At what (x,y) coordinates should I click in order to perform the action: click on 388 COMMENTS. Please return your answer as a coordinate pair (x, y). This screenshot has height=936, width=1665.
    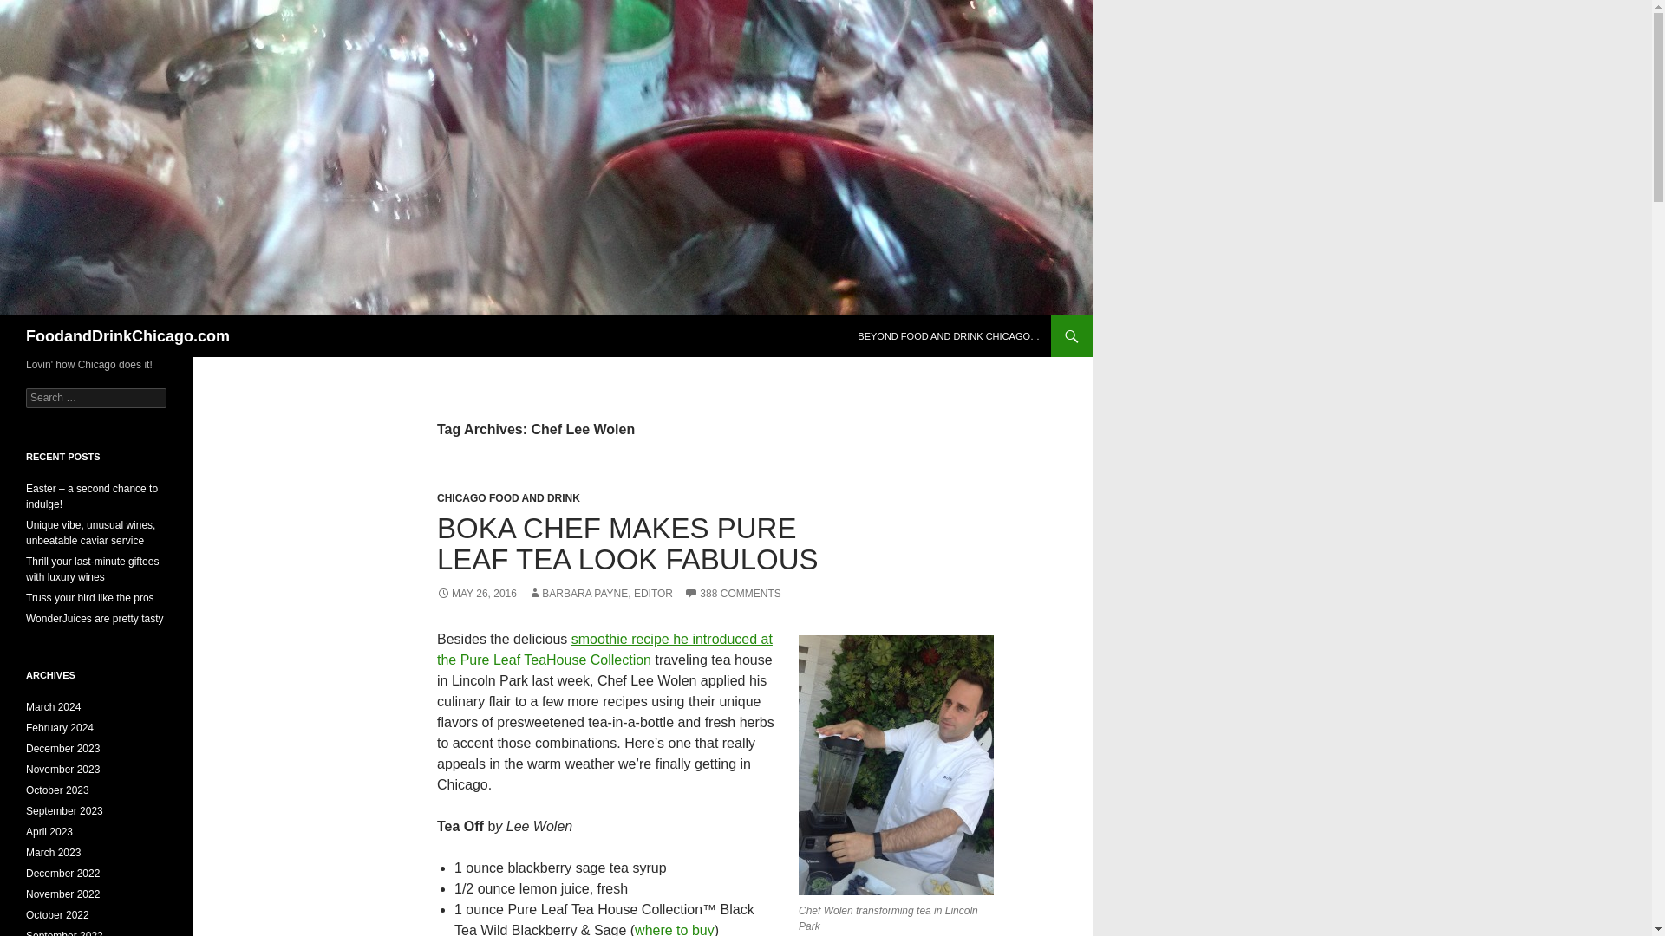
    Looking at the image, I should click on (732, 594).